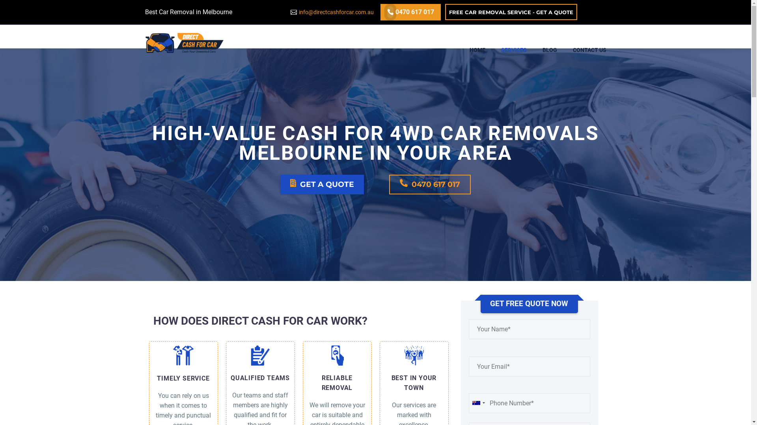  What do you see at coordinates (322, 185) in the screenshot?
I see `GET A QUOTE` at bounding box center [322, 185].